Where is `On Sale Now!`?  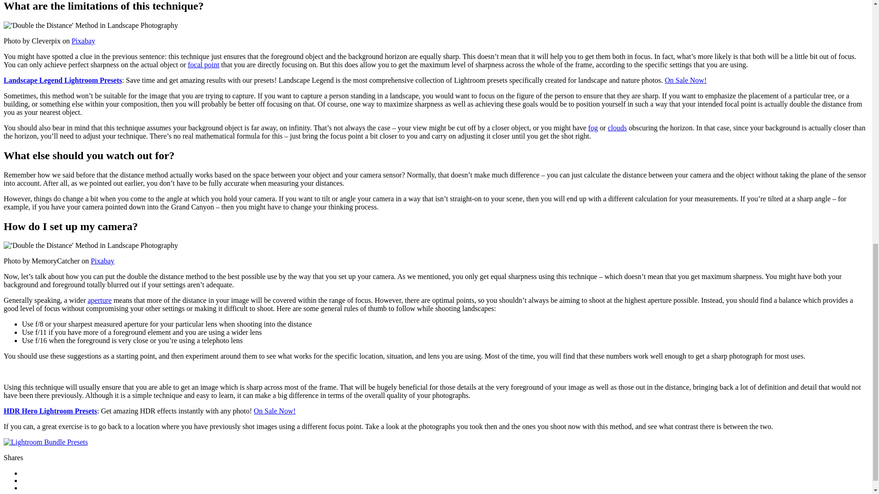 On Sale Now! is located at coordinates (275, 411).